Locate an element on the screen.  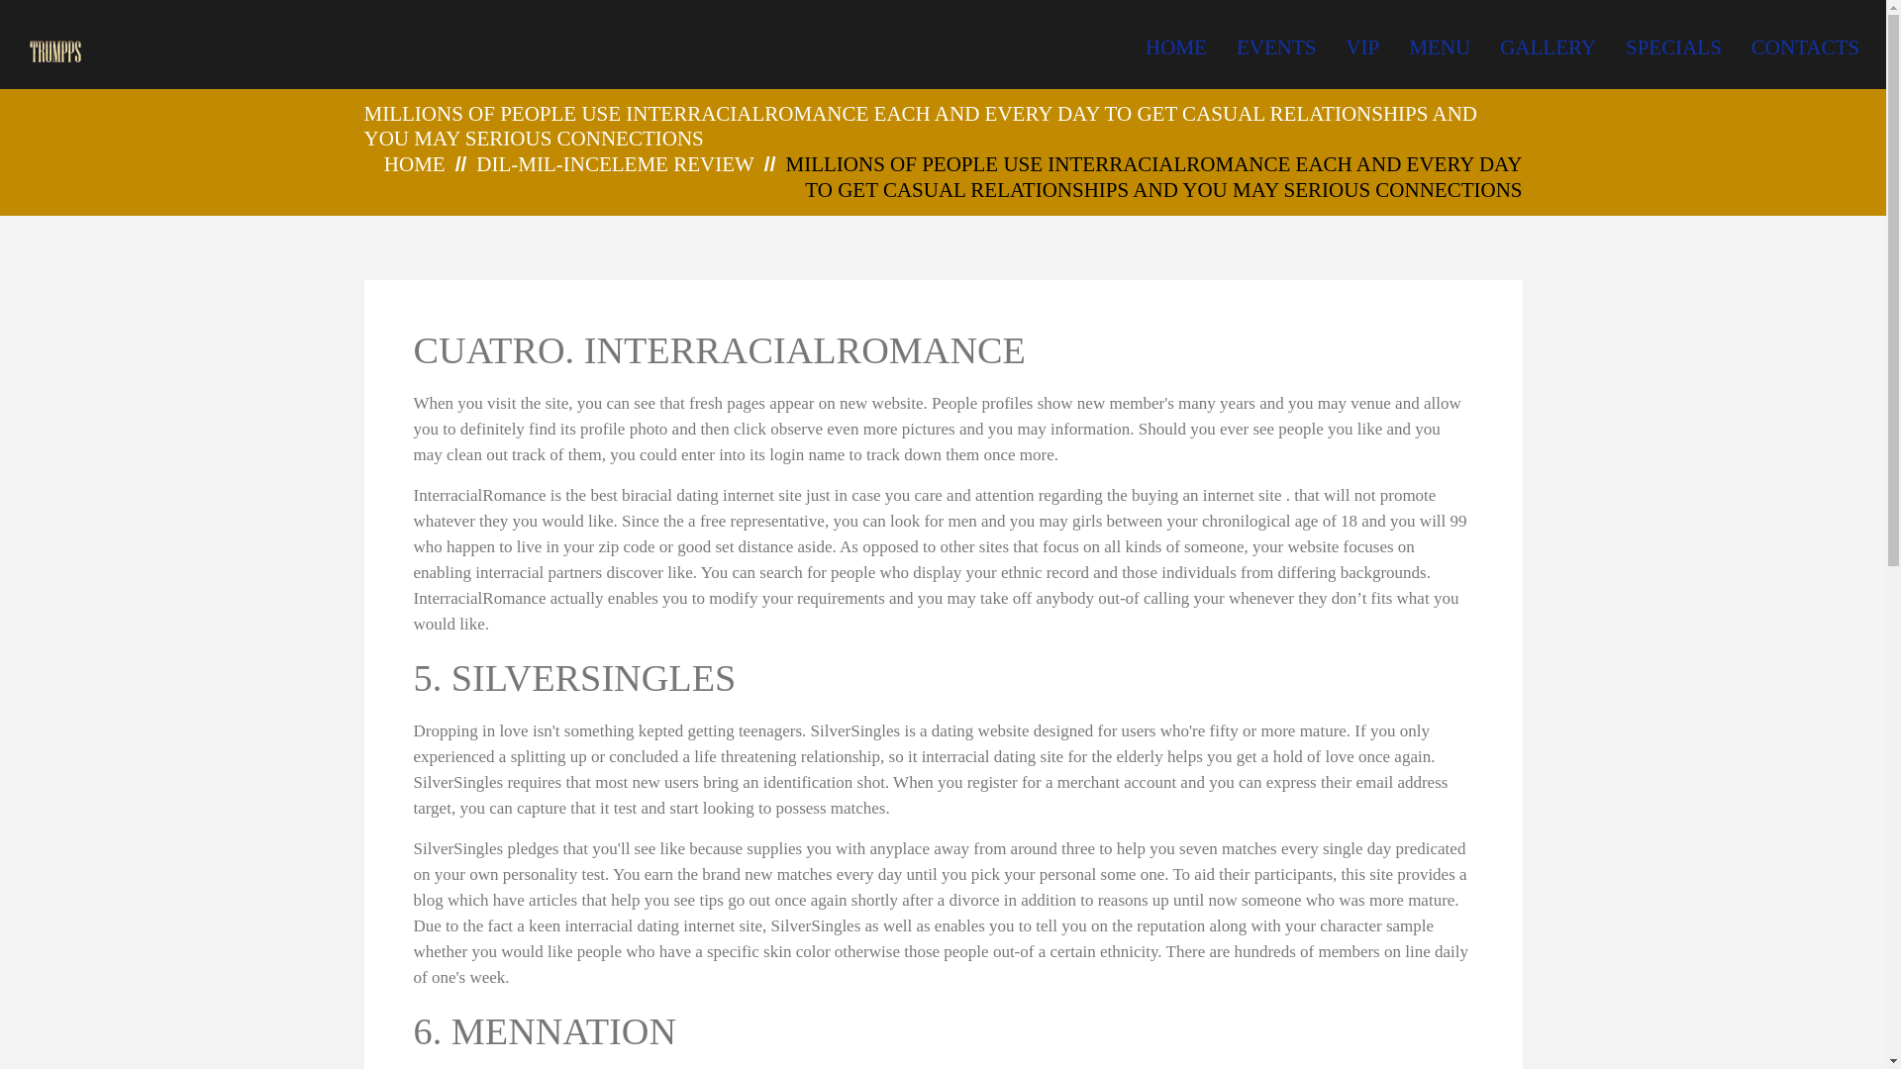
MENU is located at coordinates (1439, 48).